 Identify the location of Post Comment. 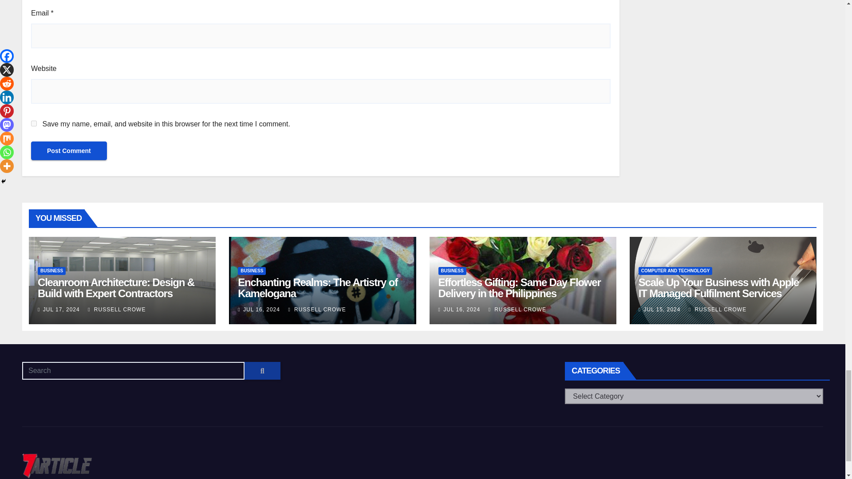
(69, 150).